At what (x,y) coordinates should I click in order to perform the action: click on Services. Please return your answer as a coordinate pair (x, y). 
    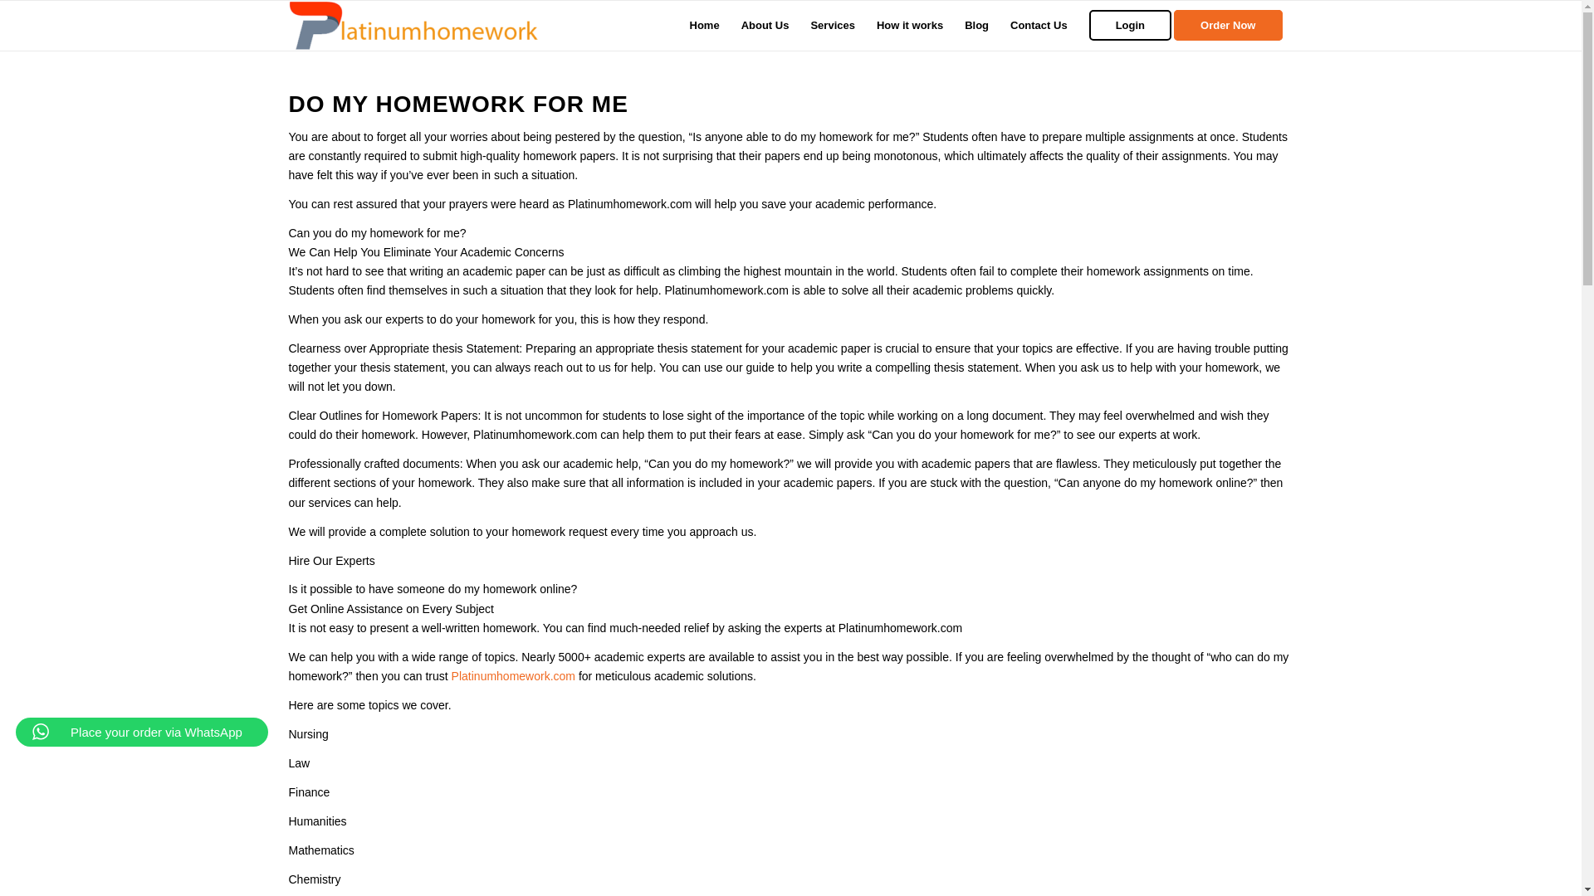
    Looking at the image, I should click on (832, 25).